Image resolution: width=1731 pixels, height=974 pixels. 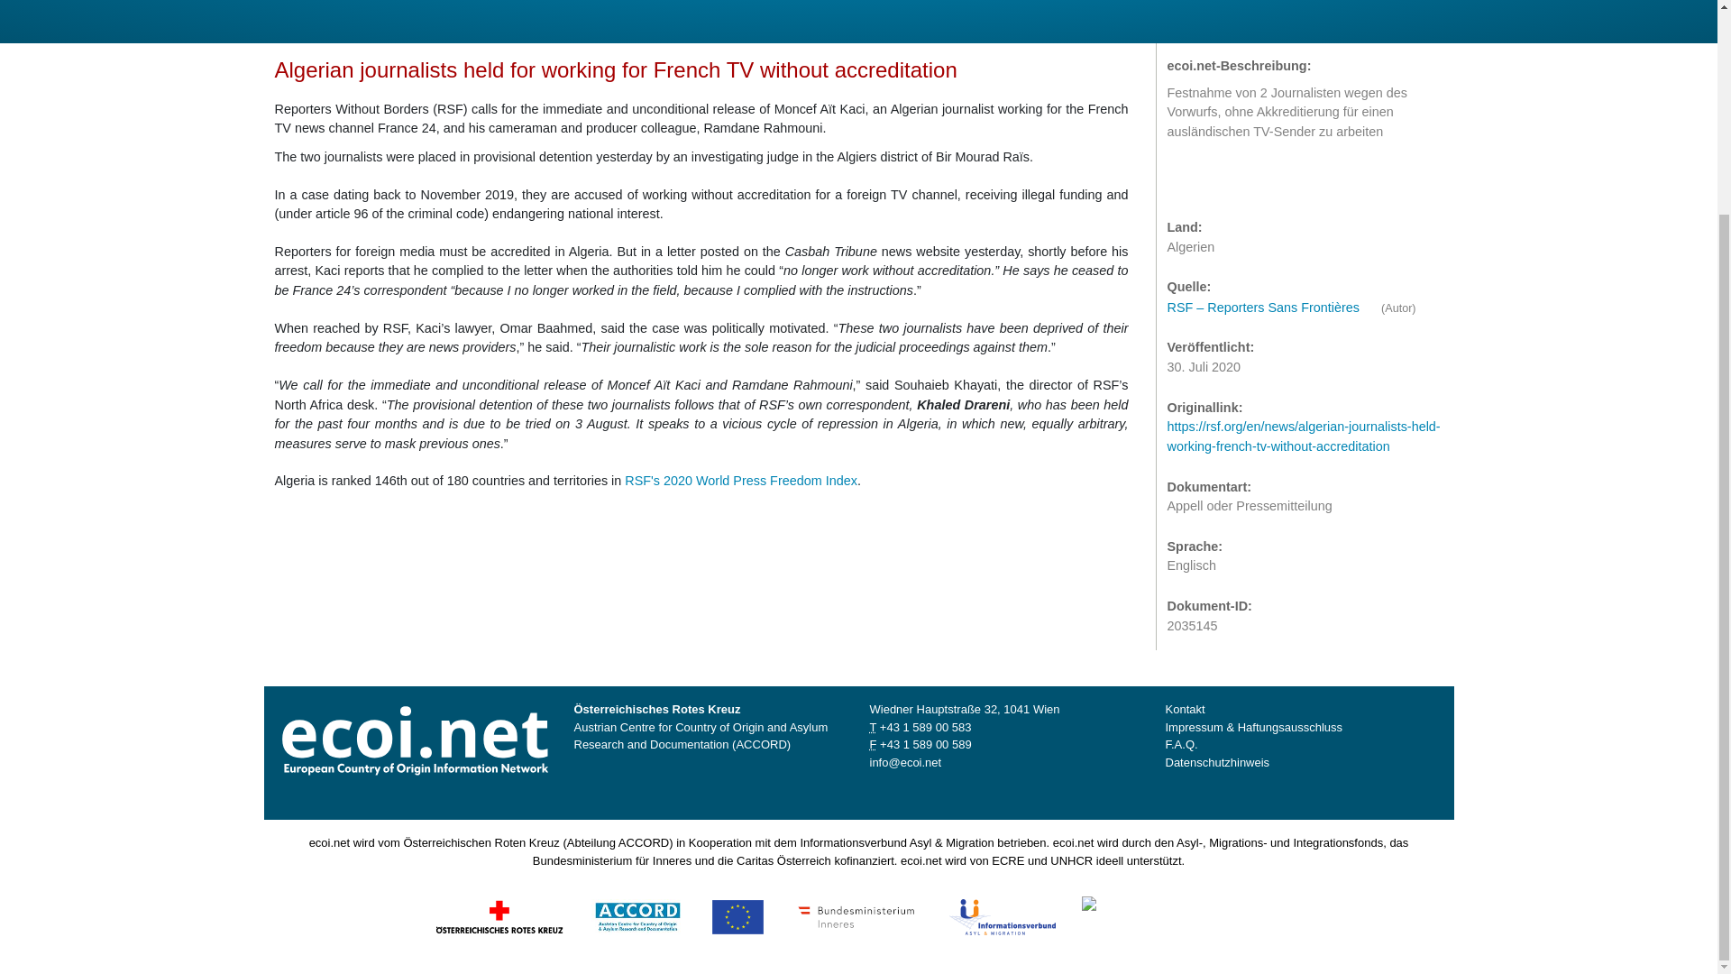 What do you see at coordinates (1195, 914) in the screenshot?
I see `UNHCR - The UN Refugee Agency` at bounding box center [1195, 914].